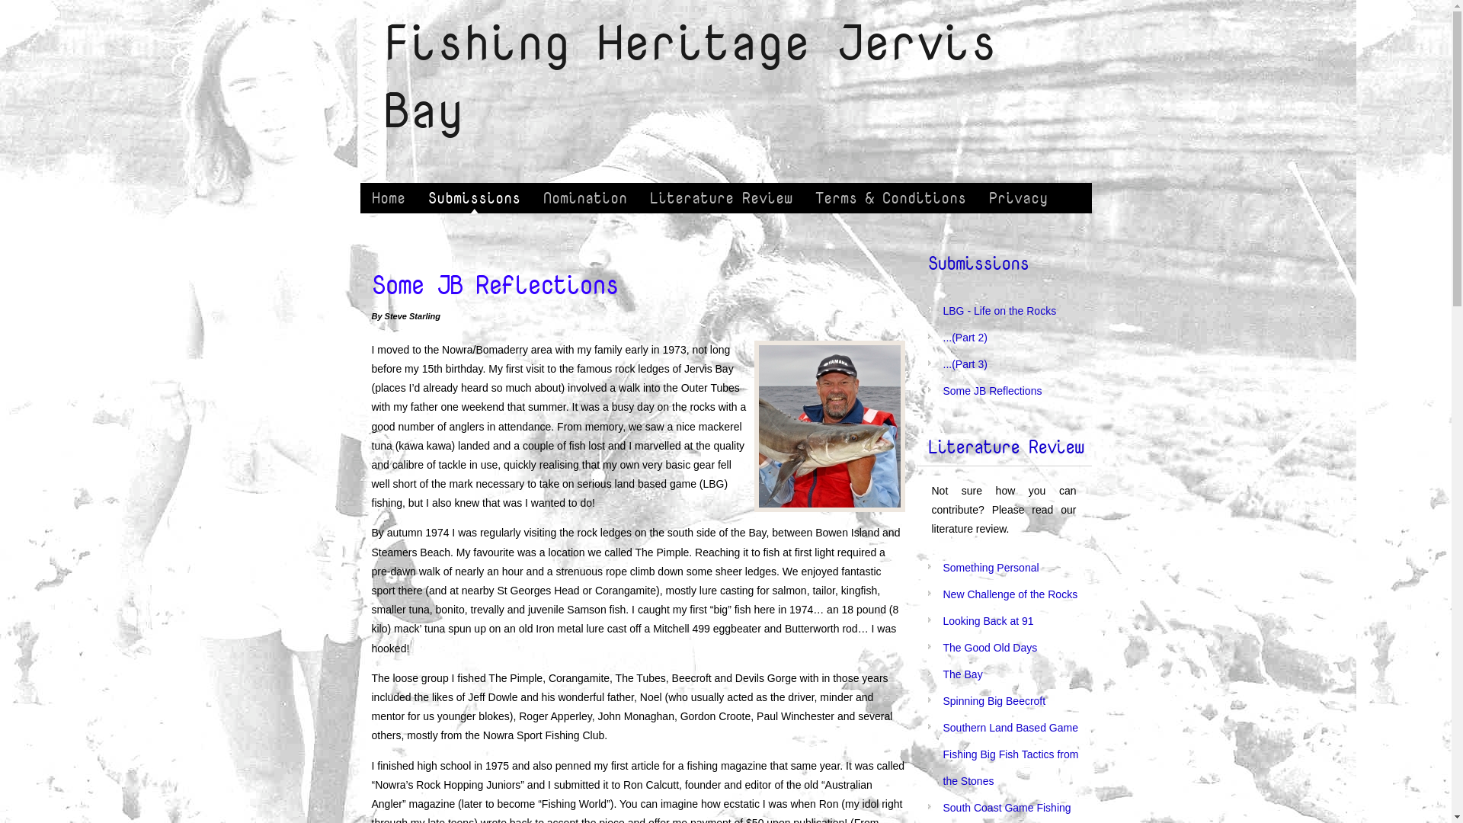 The height and width of the screenshot is (823, 1463). I want to click on Some JB Reflections, so click(993, 391).